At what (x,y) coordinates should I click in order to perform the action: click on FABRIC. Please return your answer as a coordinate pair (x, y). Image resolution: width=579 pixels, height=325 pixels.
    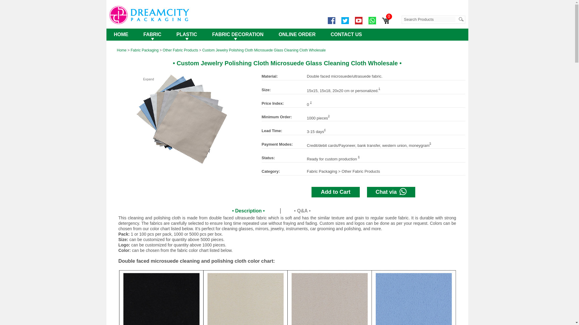
    Looking at the image, I should click on (152, 35).